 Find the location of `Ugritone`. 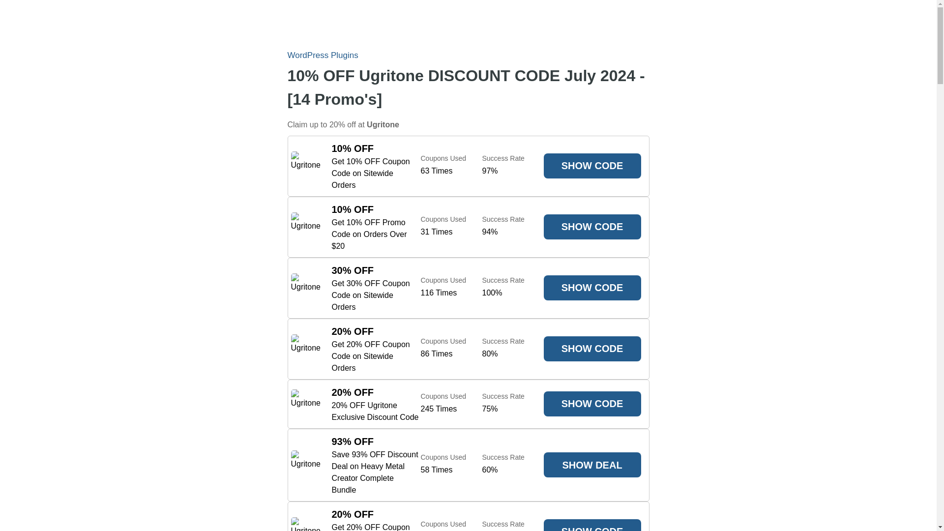

Ugritone is located at coordinates (306, 349).